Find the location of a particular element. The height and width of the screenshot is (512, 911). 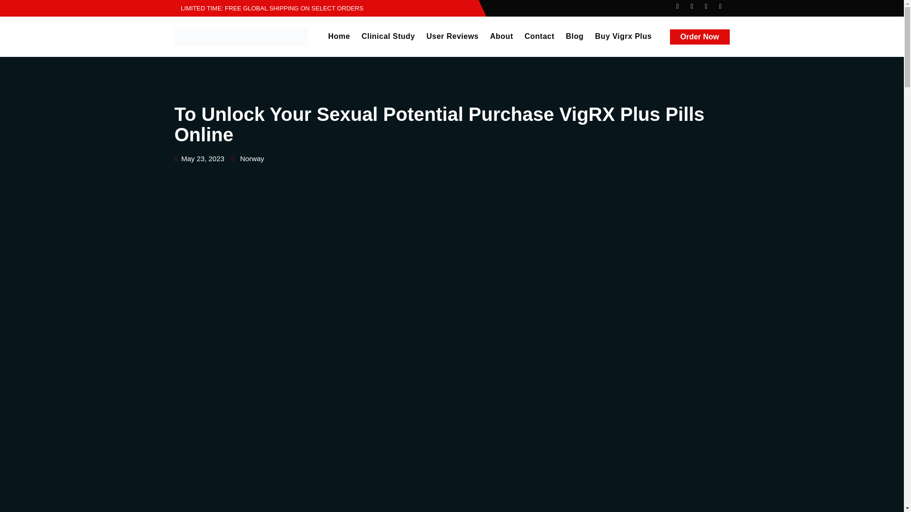

LIMITED TIME: FREE GLOBAL SHIPPING ON SELECT ORDERS is located at coordinates (269, 8).